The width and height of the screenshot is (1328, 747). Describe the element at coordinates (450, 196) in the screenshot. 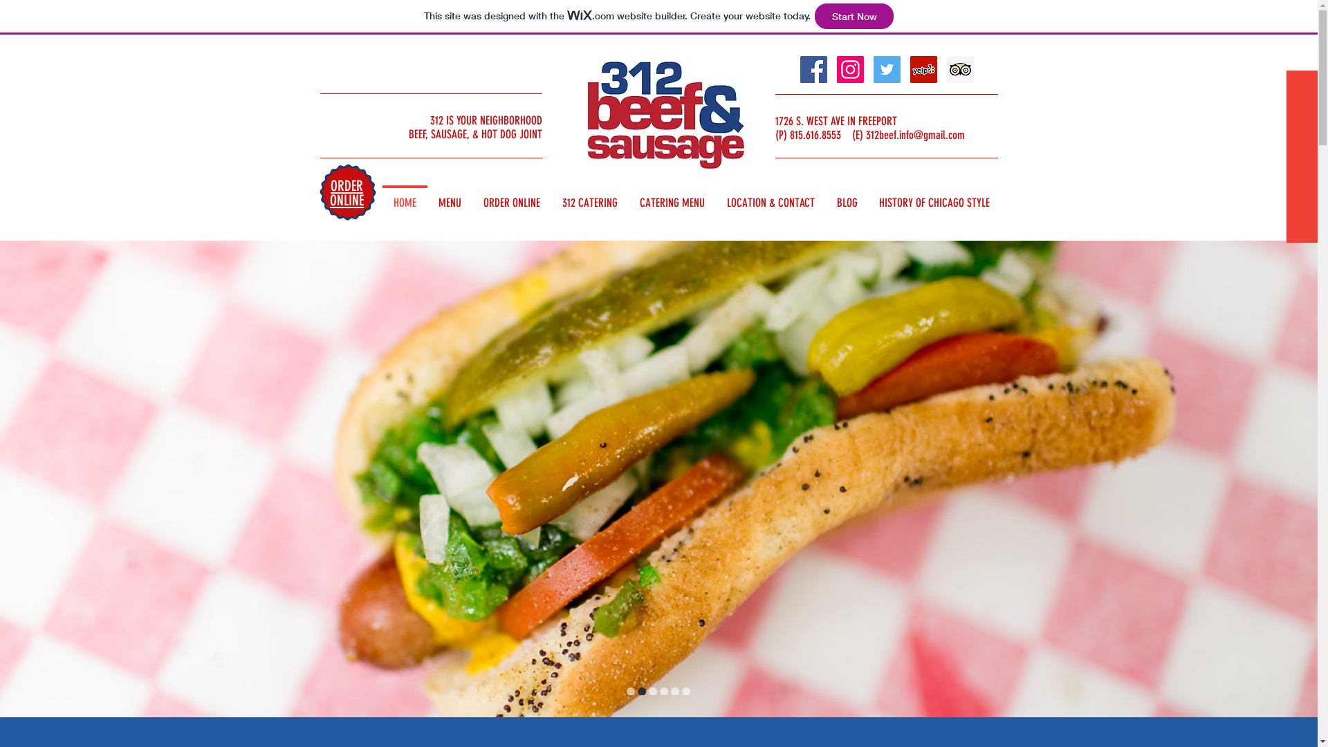

I see `MENU` at that location.